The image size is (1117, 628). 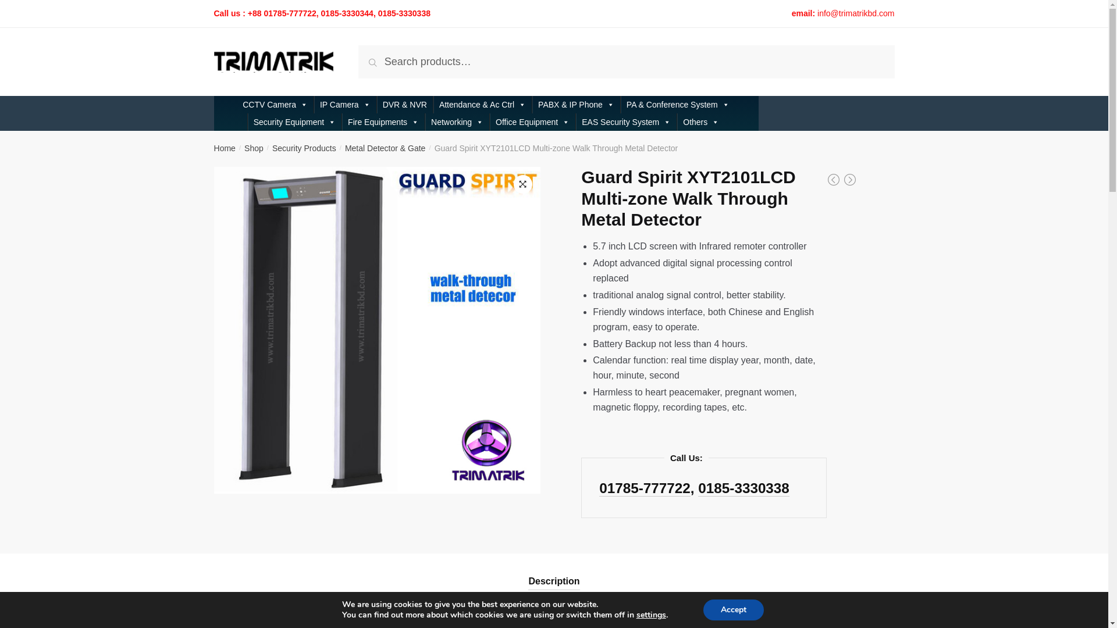 I want to click on EAS Security System, so click(x=626, y=122).